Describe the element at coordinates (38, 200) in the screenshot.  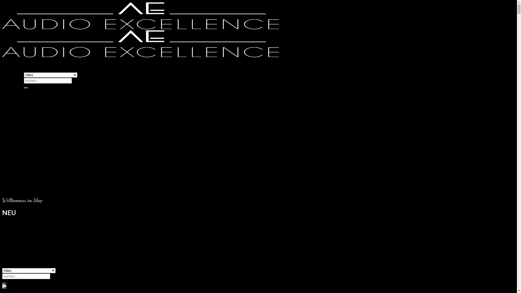
I see `Kef` at that location.